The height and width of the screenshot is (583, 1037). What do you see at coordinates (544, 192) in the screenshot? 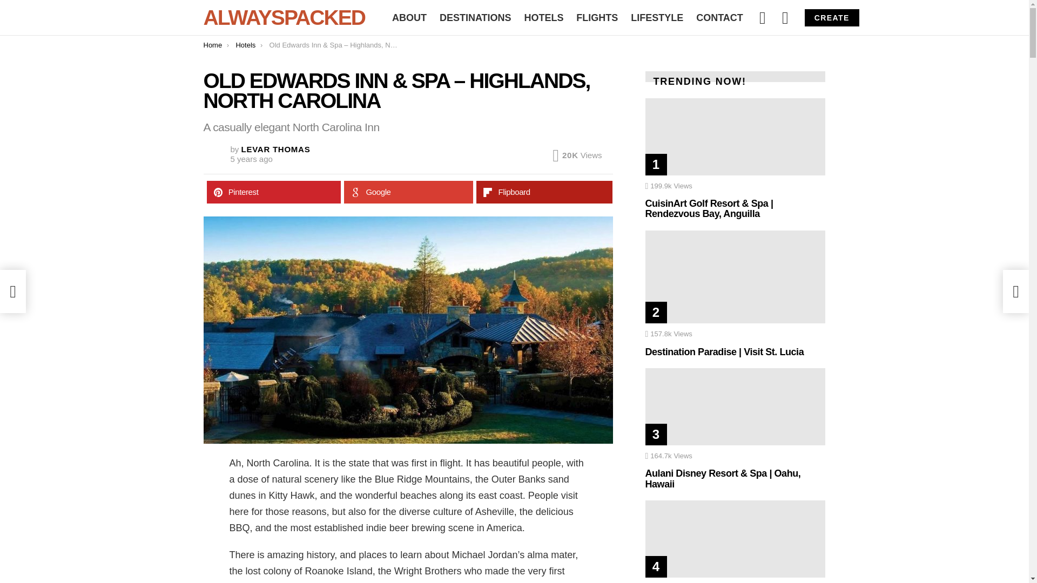
I see `Flipboard` at bounding box center [544, 192].